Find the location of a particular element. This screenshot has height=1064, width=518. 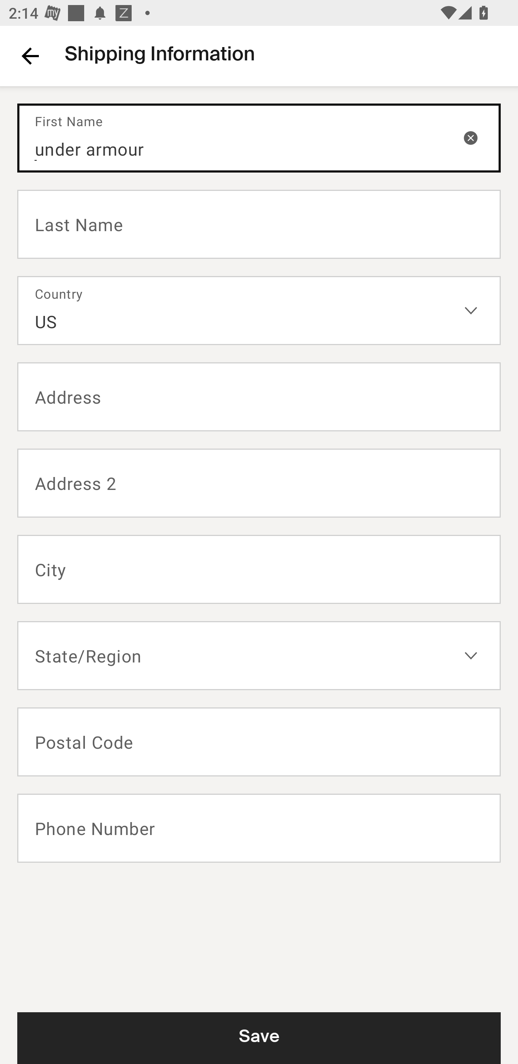

Postal Code is located at coordinates (259, 742).